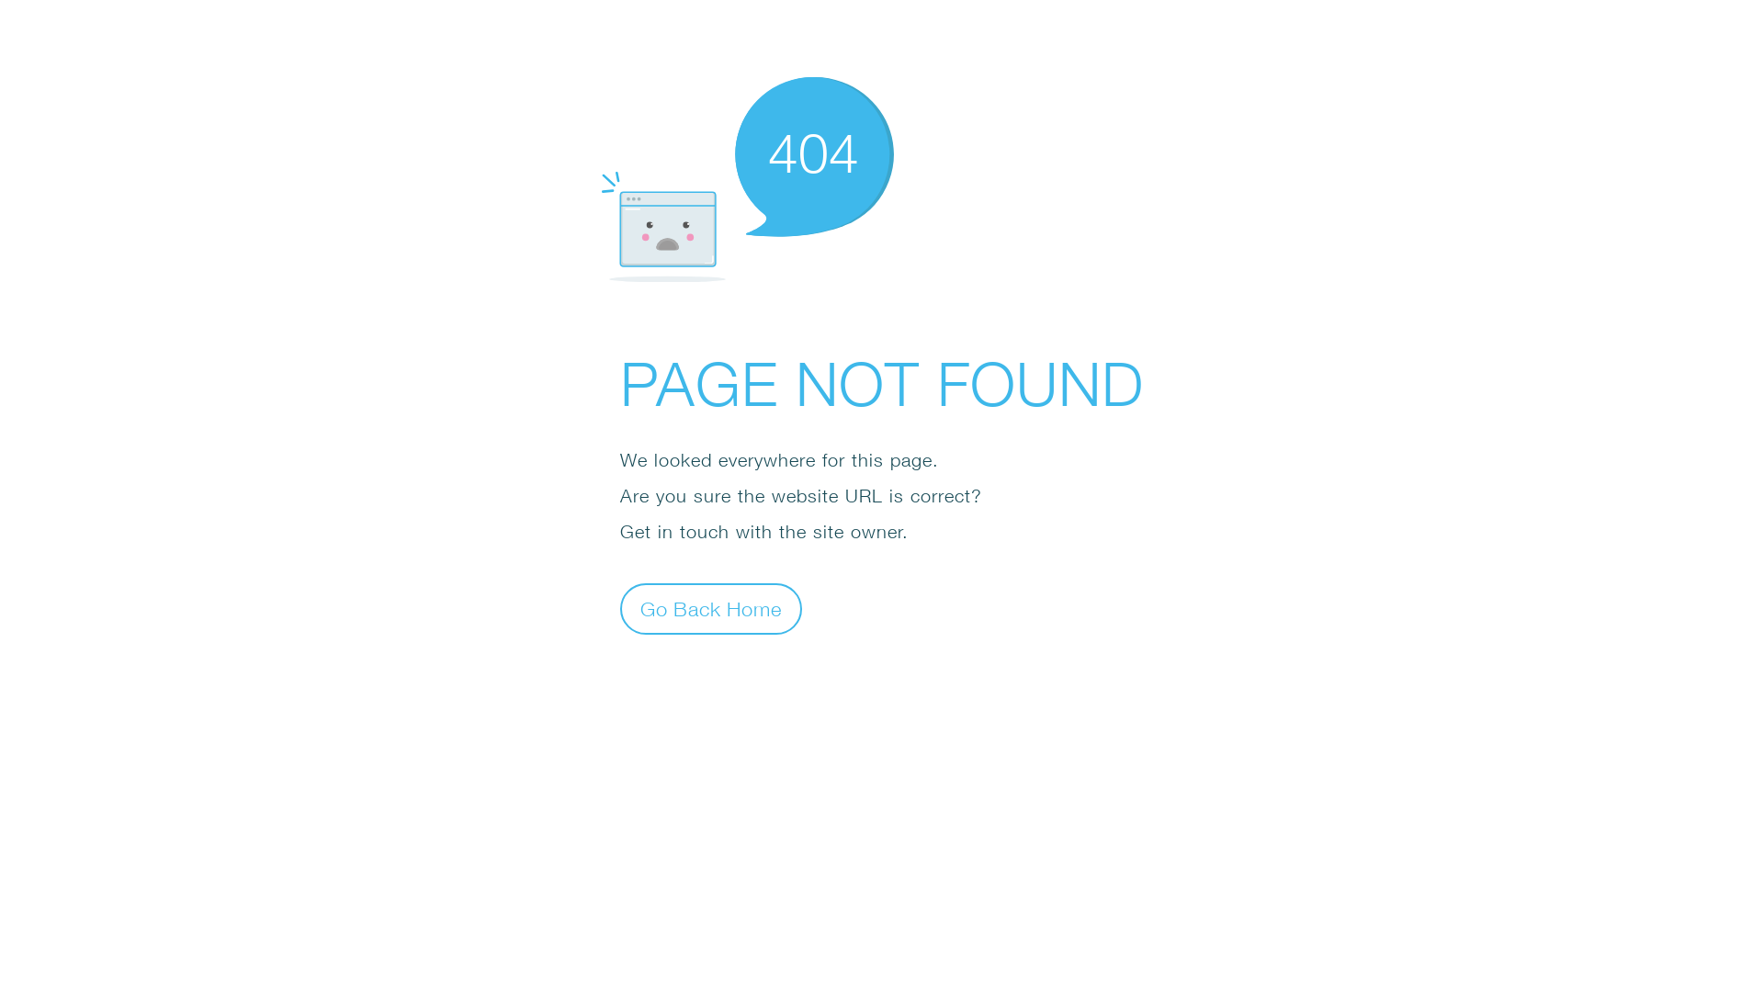 Image resolution: width=1764 pixels, height=992 pixels. I want to click on Go Back Home, so click(711, 608).